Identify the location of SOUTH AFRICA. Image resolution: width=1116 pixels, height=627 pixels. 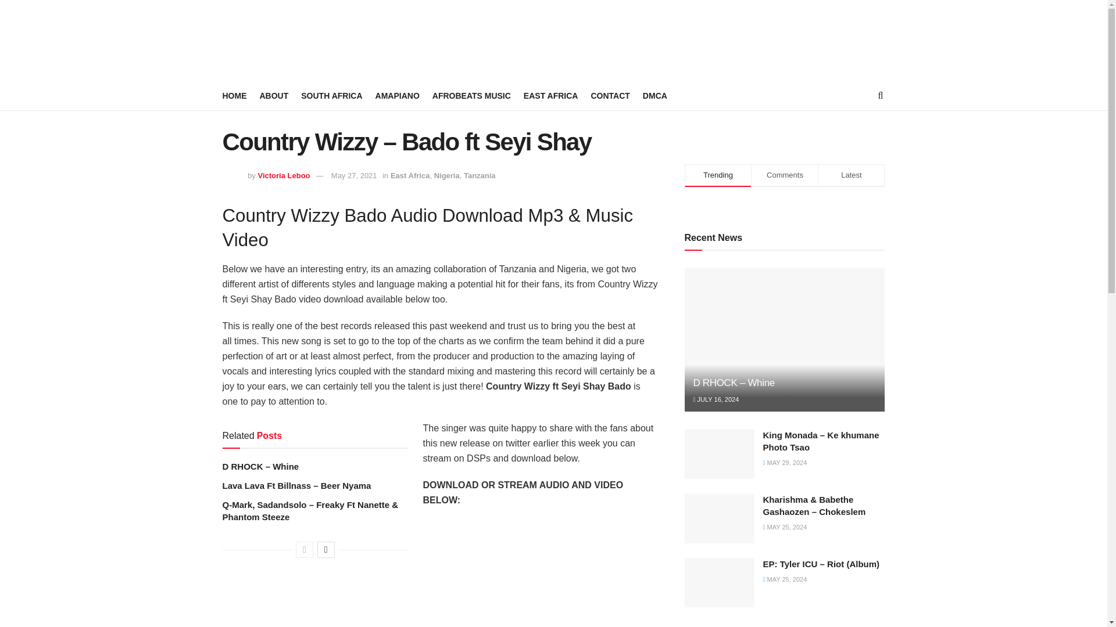
(331, 96).